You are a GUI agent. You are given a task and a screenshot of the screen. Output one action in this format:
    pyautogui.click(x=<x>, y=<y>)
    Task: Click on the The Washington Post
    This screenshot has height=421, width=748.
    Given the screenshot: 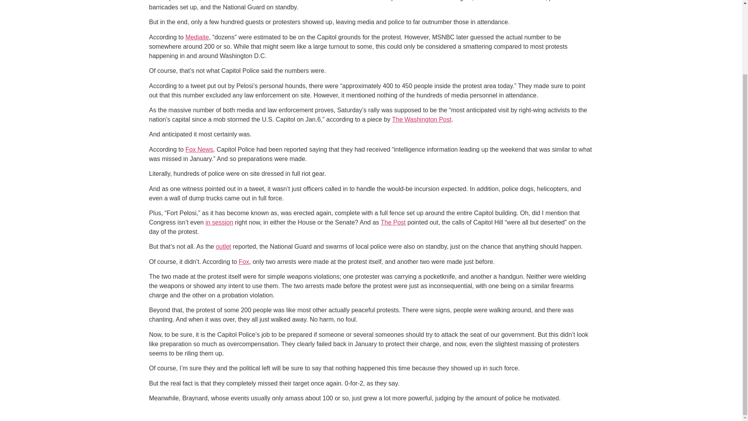 What is the action you would take?
    pyautogui.click(x=422, y=119)
    